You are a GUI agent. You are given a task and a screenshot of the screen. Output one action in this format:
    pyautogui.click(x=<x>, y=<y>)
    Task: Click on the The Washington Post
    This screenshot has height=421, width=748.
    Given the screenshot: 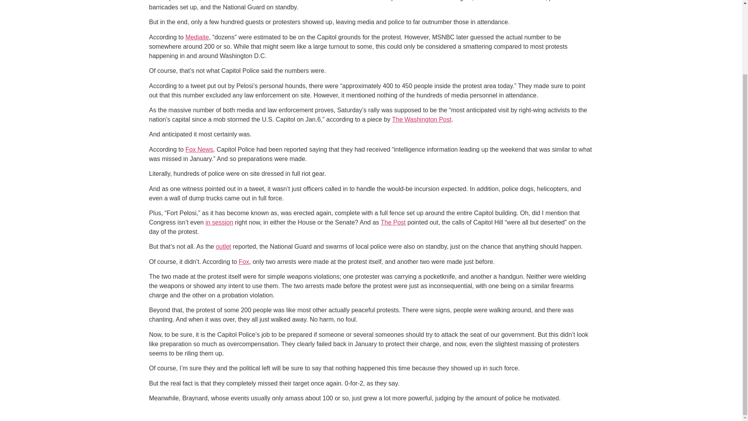 What is the action you would take?
    pyautogui.click(x=422, y=119)
    